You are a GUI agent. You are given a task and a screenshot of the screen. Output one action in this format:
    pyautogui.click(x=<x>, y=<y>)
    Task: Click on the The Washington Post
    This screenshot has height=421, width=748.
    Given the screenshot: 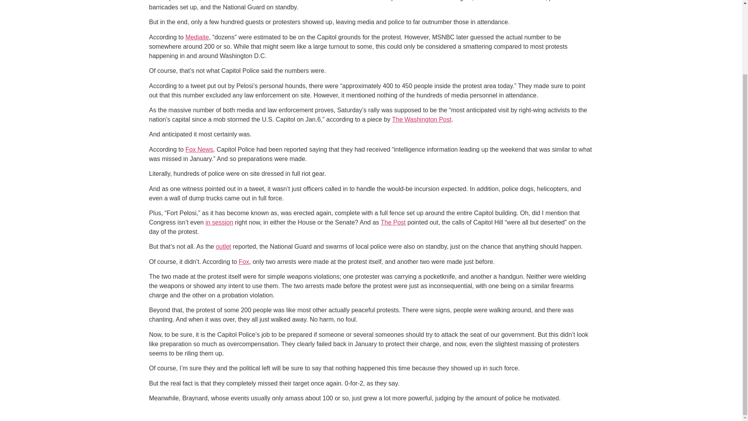 What is the action you would take?
    pyautogui.click(x=422, y=119)
    